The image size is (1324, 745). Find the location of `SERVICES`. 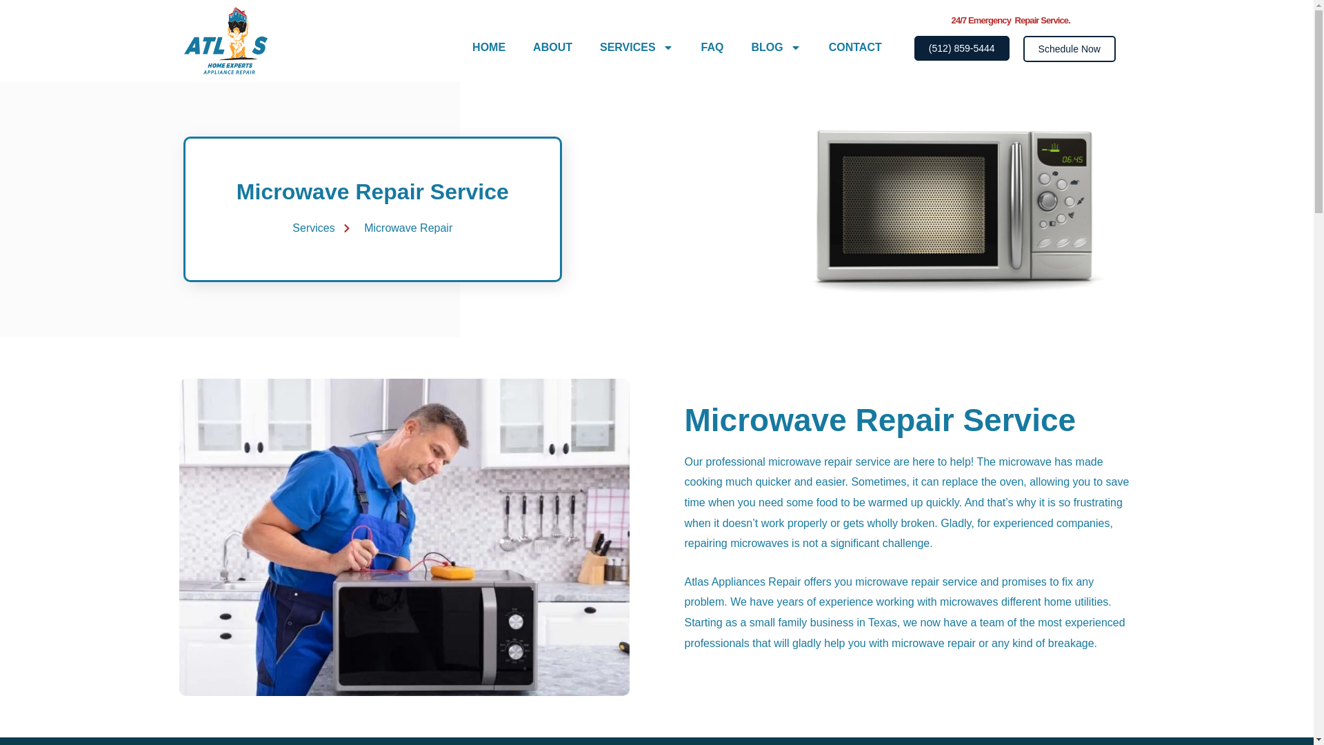

SERVICES is located at coordinates (636, 47).